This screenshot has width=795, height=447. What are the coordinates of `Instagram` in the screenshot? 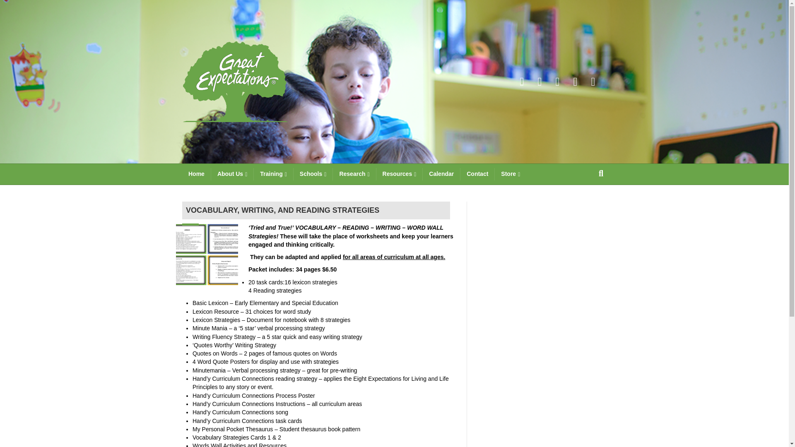 It's located at (593, 82).